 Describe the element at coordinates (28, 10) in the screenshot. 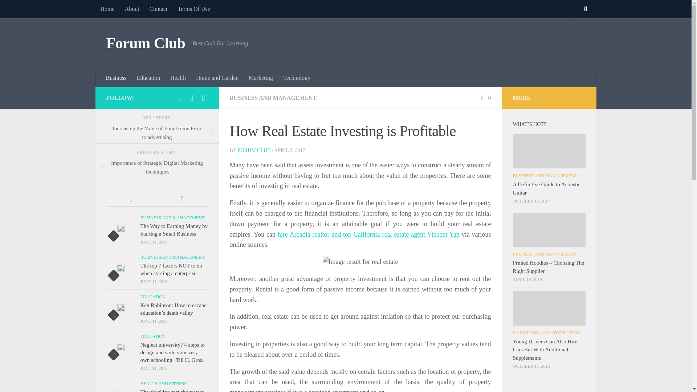

I see `Skip to content` at that location.